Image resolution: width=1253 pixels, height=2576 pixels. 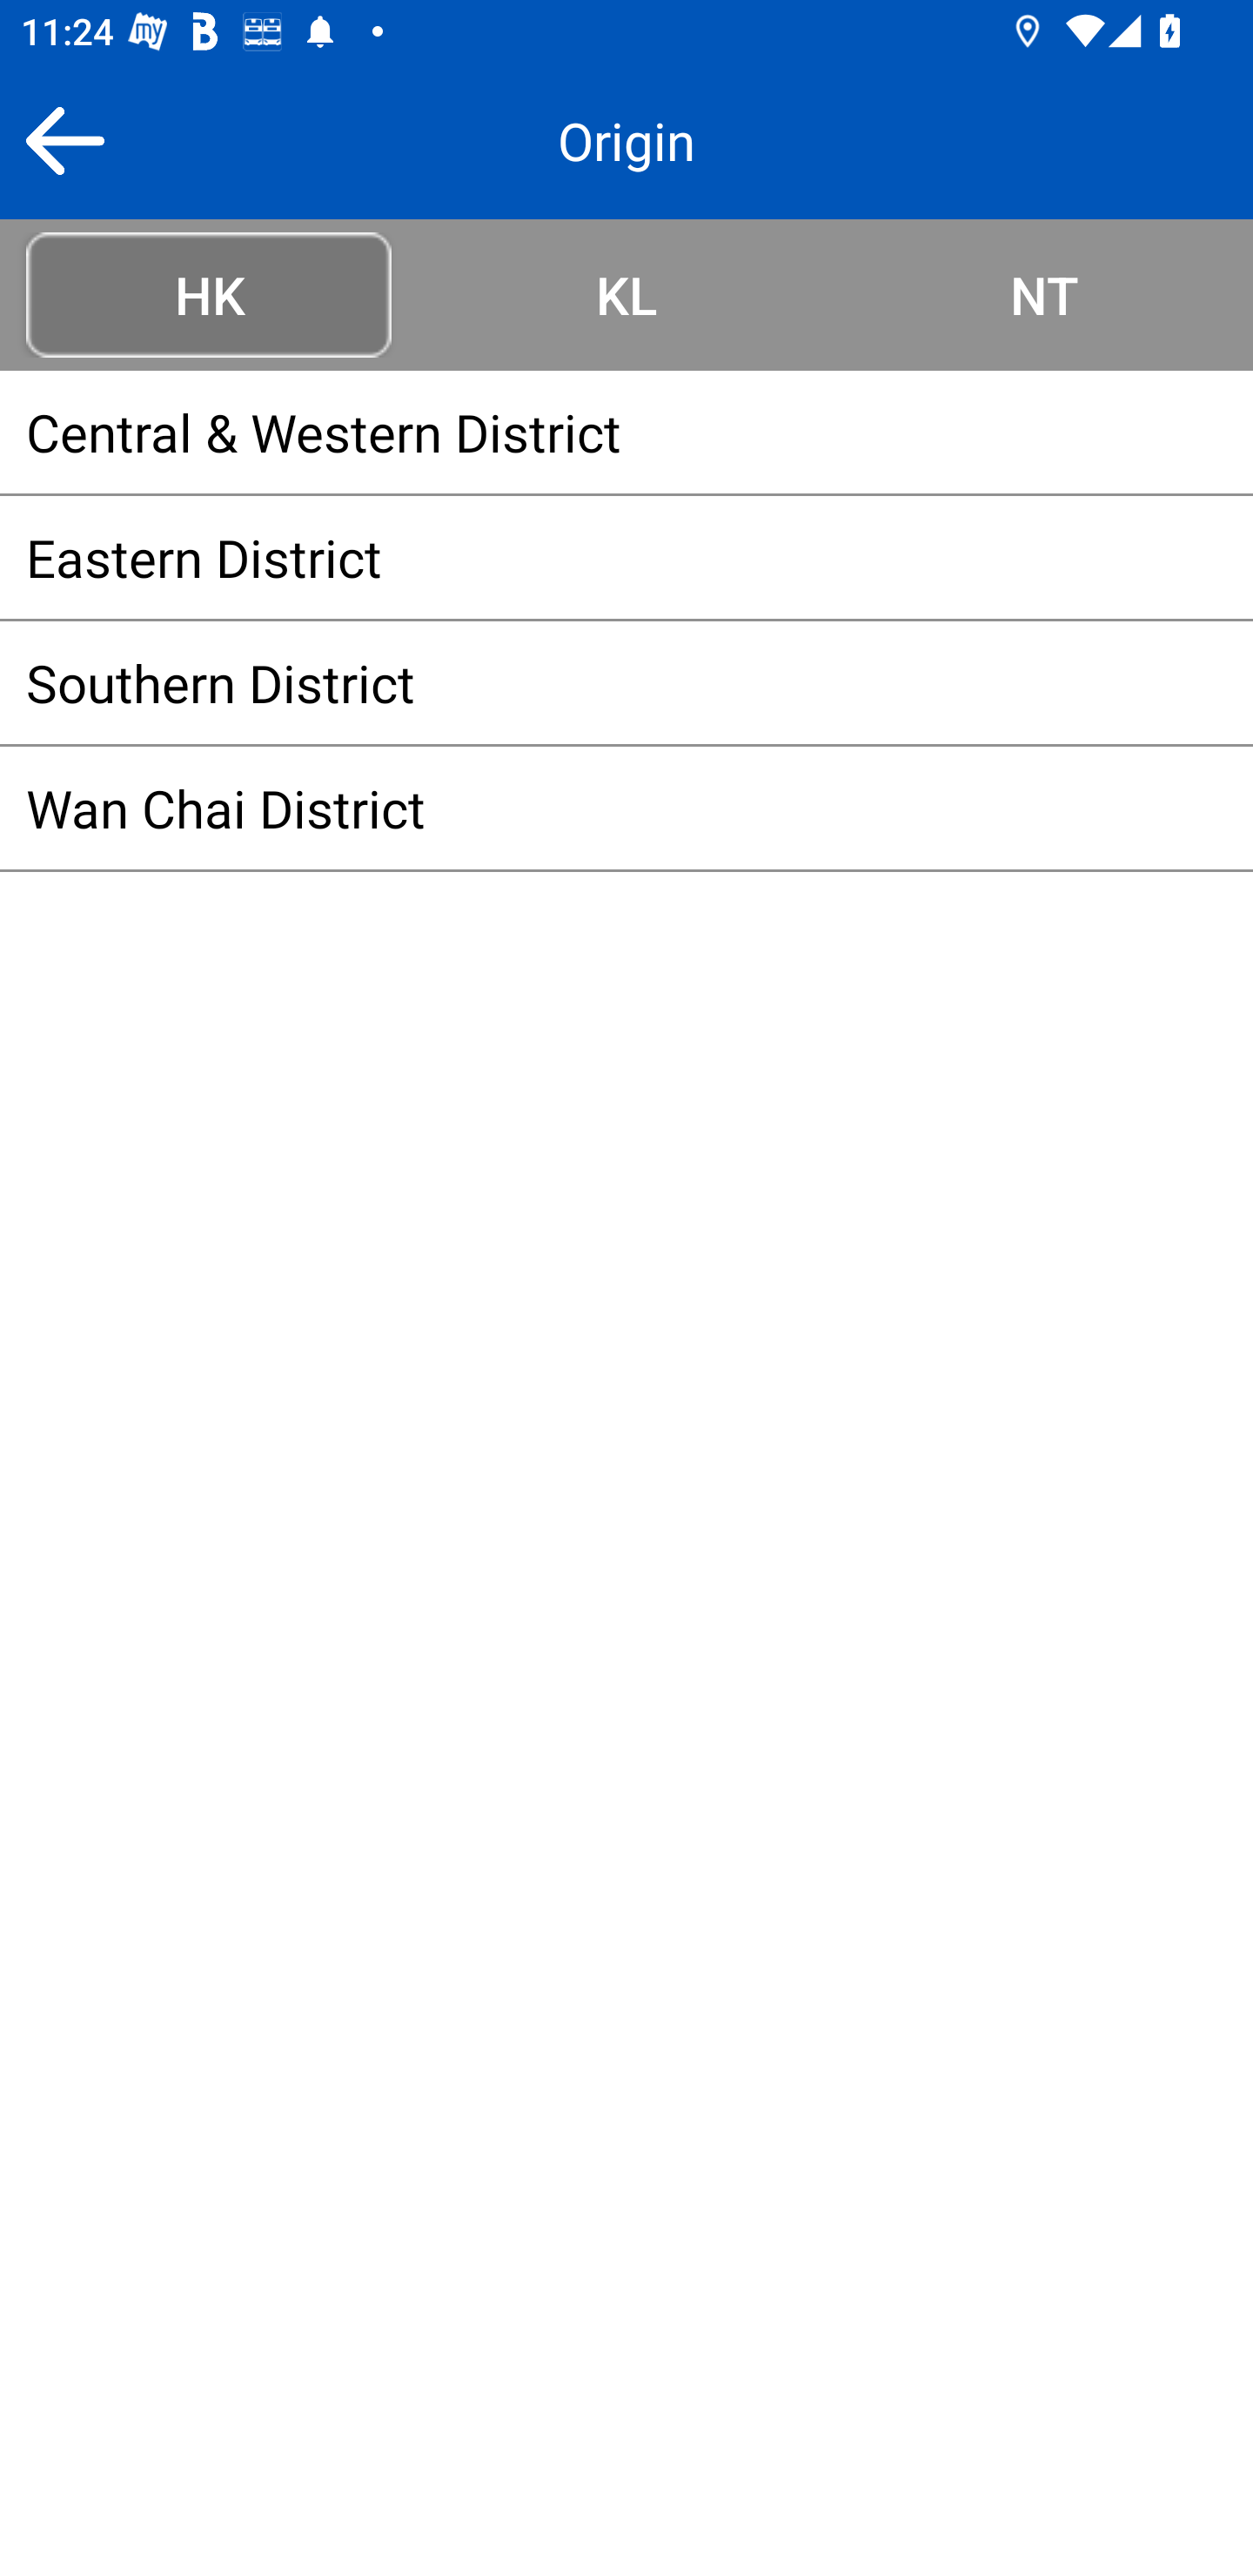 What do you see at coordinates (626, 682) in the screenshot?
I see `Southern District` at bounding box center [626, 682].